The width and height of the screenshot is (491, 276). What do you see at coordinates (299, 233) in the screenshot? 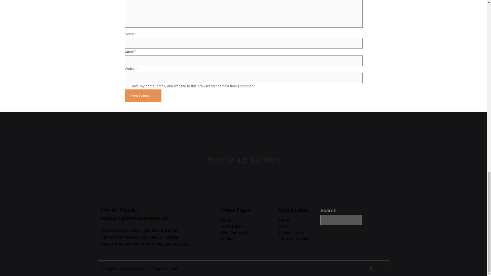
I see `Privacy Policy` at bounding box center [299, 233].